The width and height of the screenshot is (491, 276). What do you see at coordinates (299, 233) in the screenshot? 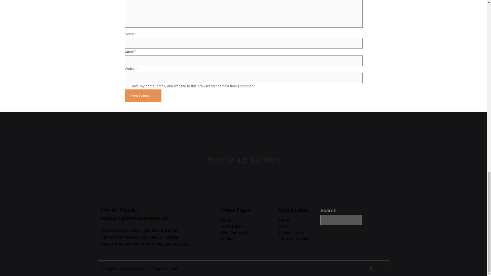
I see `Privacy Policy` at bounding box center [299, 233].